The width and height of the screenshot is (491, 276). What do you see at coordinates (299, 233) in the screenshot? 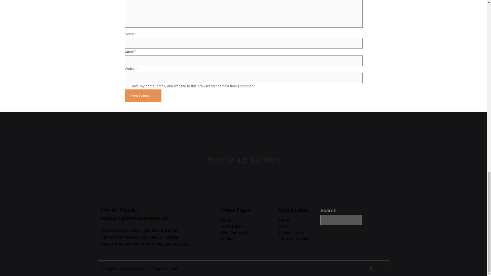
I see `Privacy Policy` at bounding box center [299, 233].